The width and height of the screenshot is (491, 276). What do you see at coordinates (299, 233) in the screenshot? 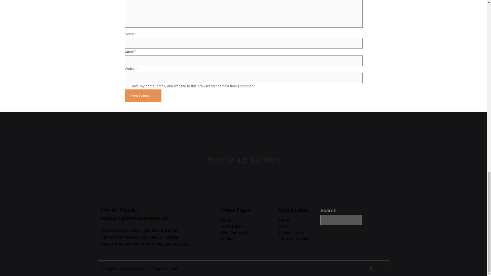
I see `Privacy Policy` at bounding box center [299, 233].